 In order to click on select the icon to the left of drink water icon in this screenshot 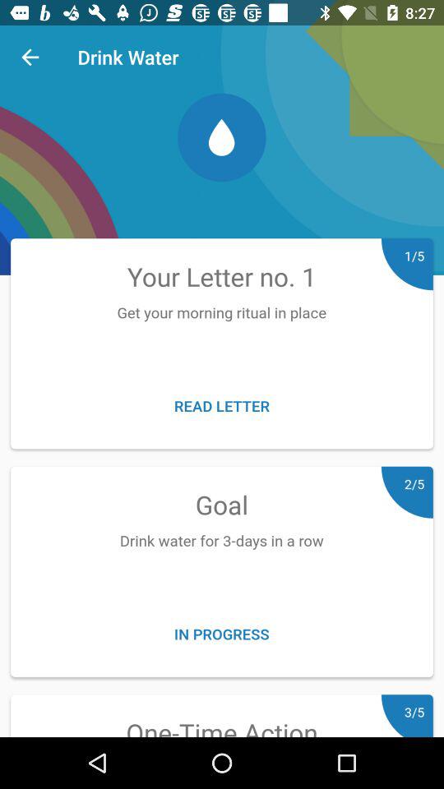, I will do `click(30, 58)`.